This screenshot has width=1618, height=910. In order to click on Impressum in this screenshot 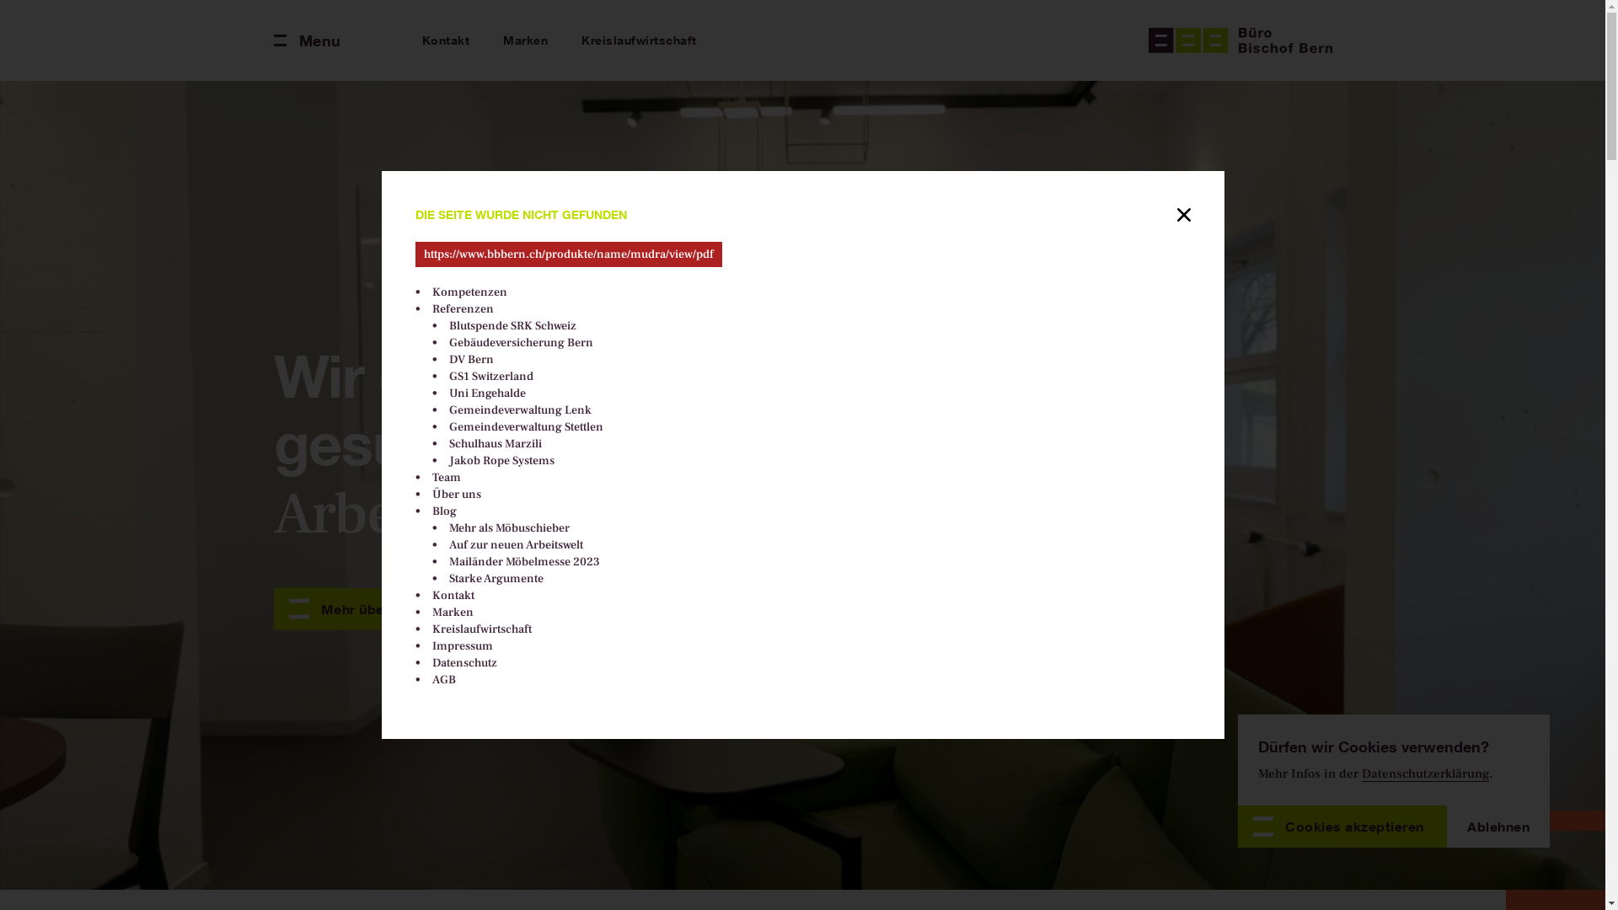, I will do `click(462, 646)`.